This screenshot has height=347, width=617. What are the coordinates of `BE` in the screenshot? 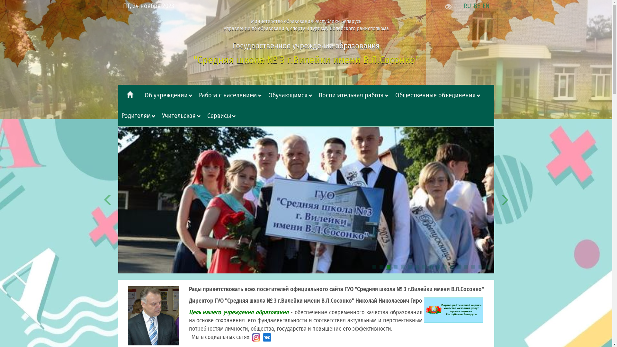 It's located at (478, 6).